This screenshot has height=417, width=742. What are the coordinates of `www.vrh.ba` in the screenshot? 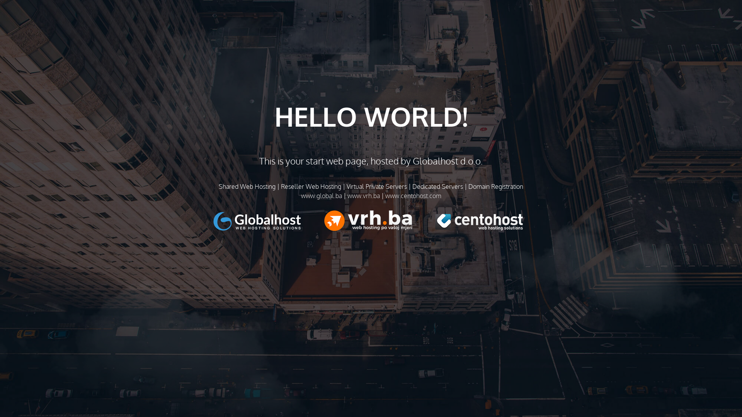 It's located at (363, 196).